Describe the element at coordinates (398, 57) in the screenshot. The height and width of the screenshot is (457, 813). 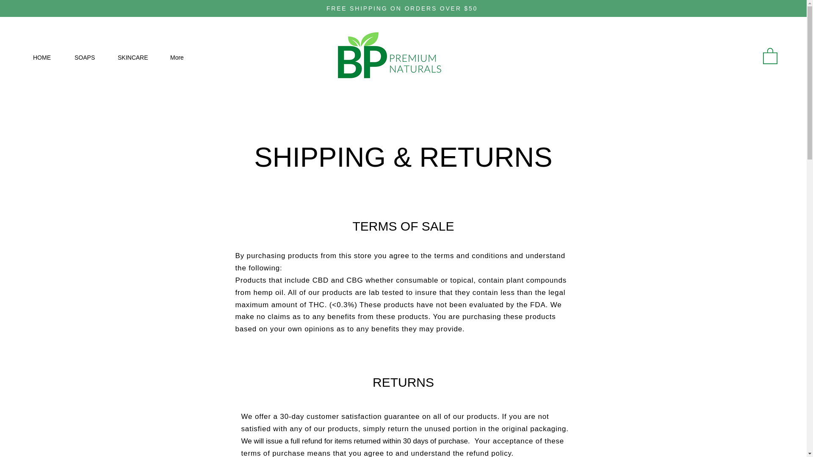
I see `FRAIS` at that location.